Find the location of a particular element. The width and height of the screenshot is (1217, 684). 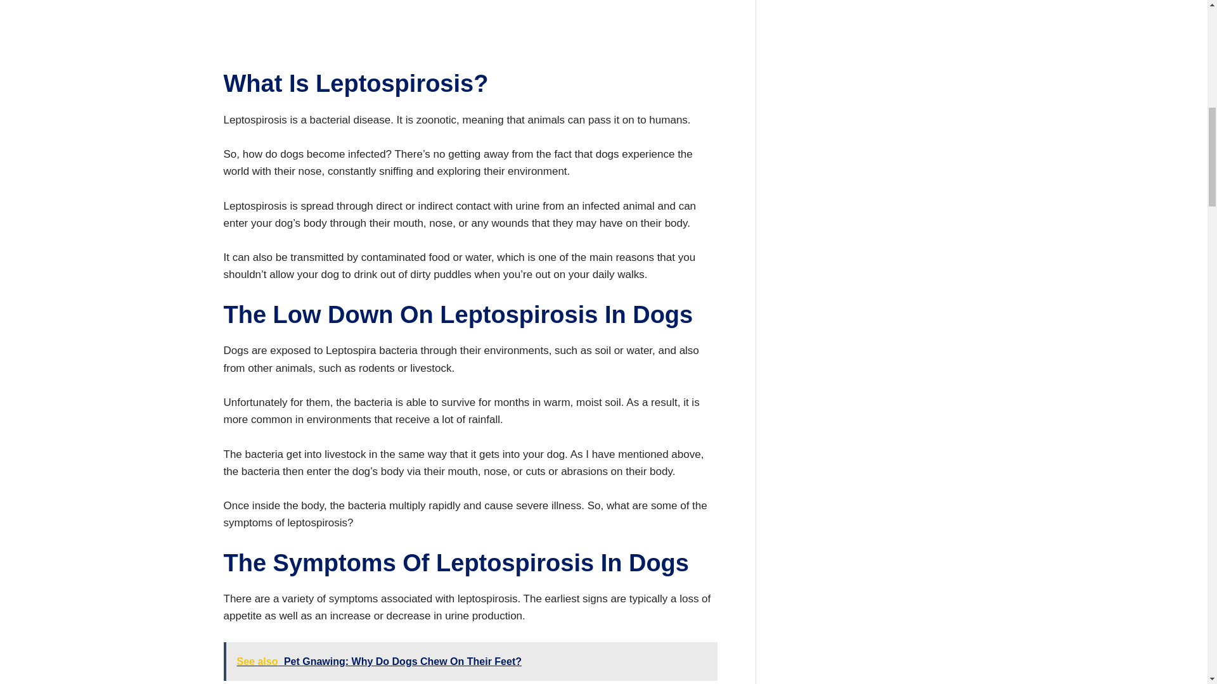

See also  Pet Gnawing: Why Do Dogs Chew On Their Feet? is located at coordinates (469, 661).